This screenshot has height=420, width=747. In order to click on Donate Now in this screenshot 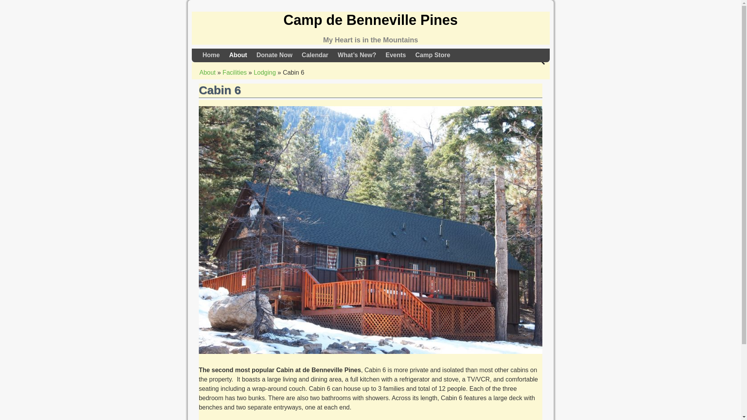, I will do `click(274, 55)`.